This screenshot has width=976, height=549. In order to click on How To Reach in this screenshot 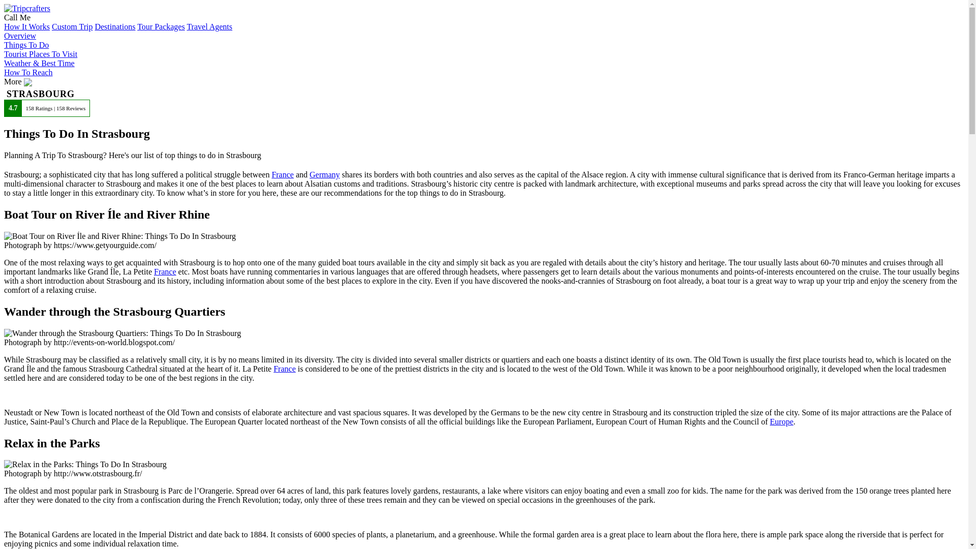, I will do `click(28, 72)`.